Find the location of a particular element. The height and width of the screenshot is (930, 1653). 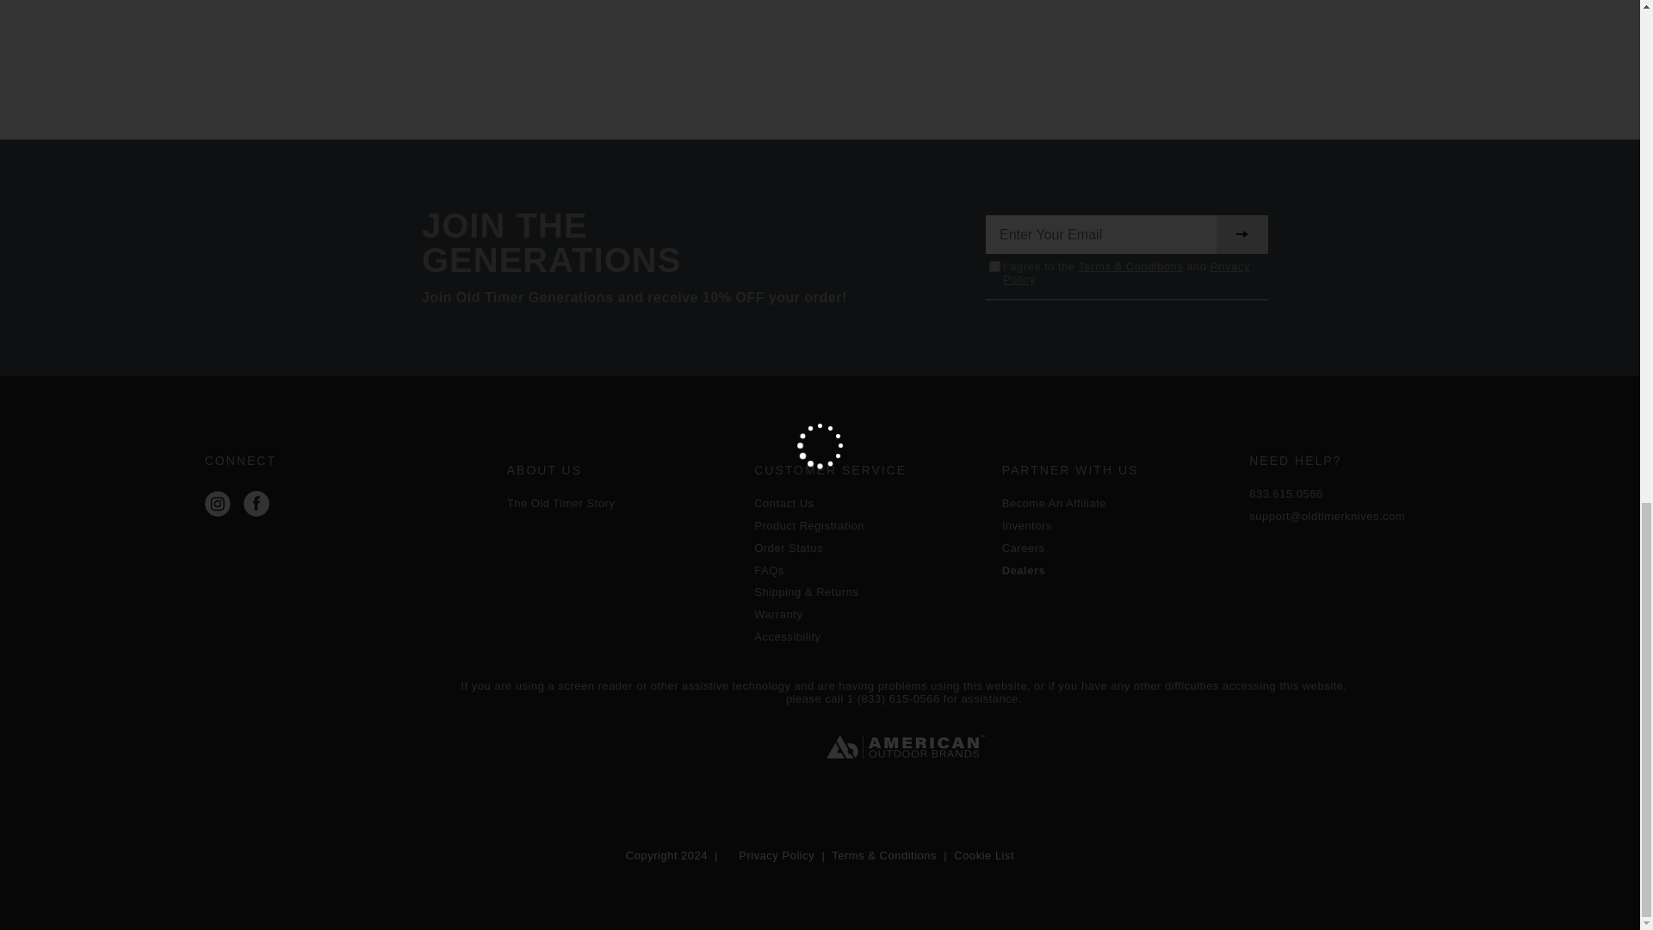

on is located at coordinates (994, 267).